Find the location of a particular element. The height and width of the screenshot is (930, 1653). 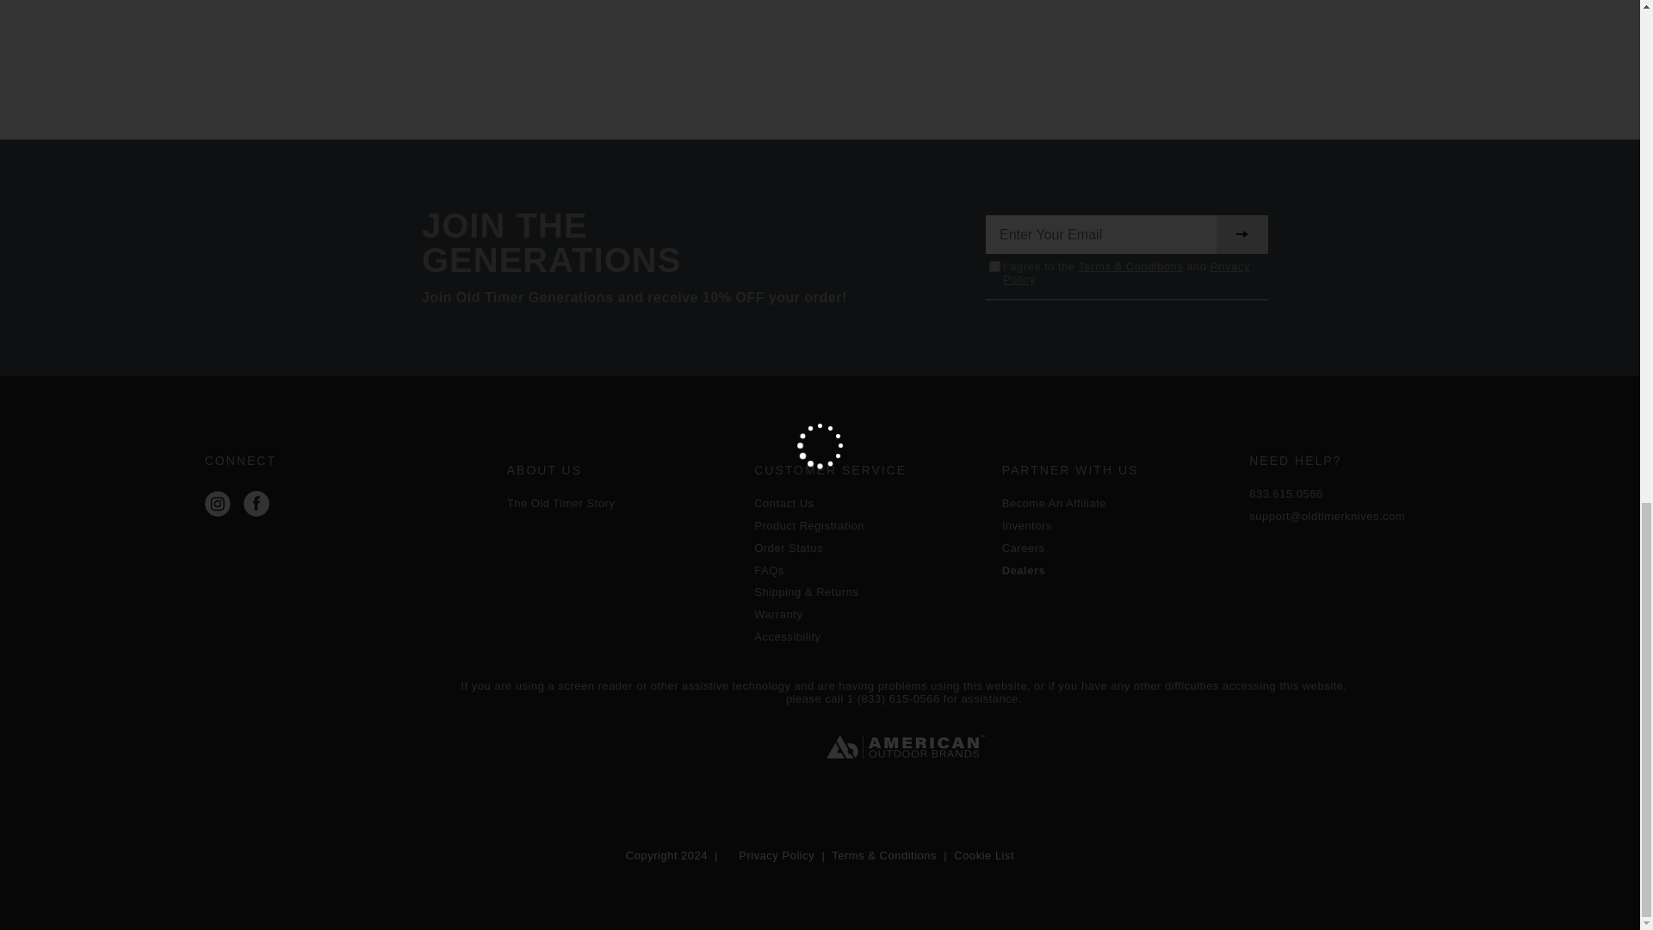

on is located at coordinates (994, 267).